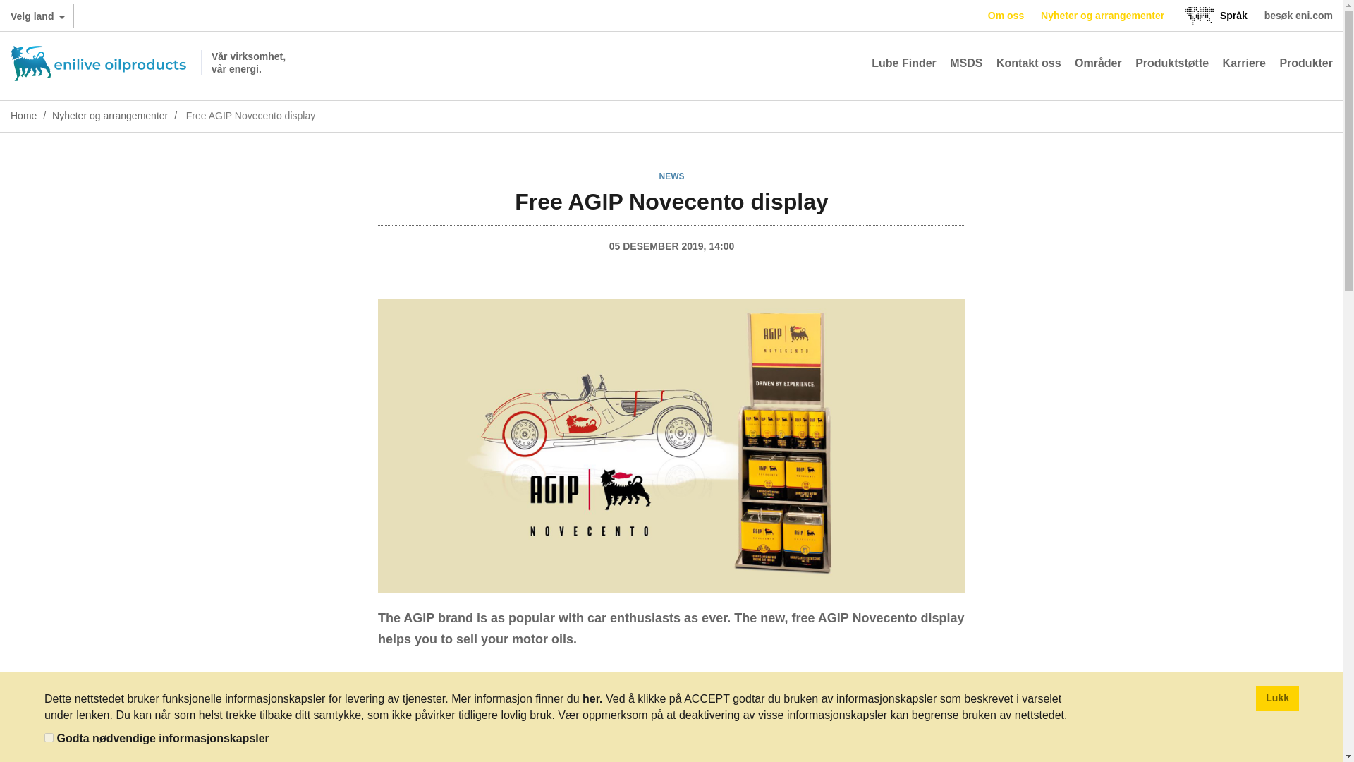  What do you see at coordinates (1006, 16) in the screenshot?
I see `Om oss` at bounding box center [1006, 16].